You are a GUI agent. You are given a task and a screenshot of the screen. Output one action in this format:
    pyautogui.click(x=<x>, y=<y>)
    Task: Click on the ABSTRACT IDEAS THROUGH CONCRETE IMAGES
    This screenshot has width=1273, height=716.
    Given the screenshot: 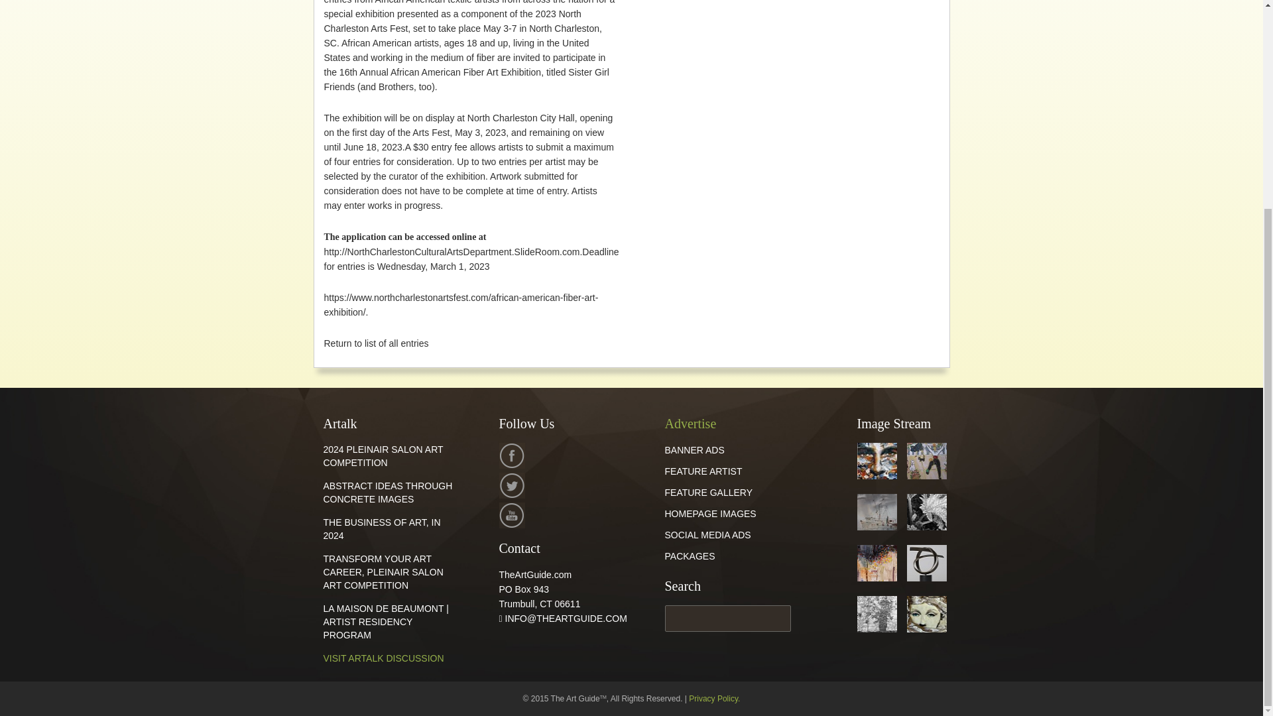 What is the action you would take?
    pyautogui.click(x=388, y=492)
    